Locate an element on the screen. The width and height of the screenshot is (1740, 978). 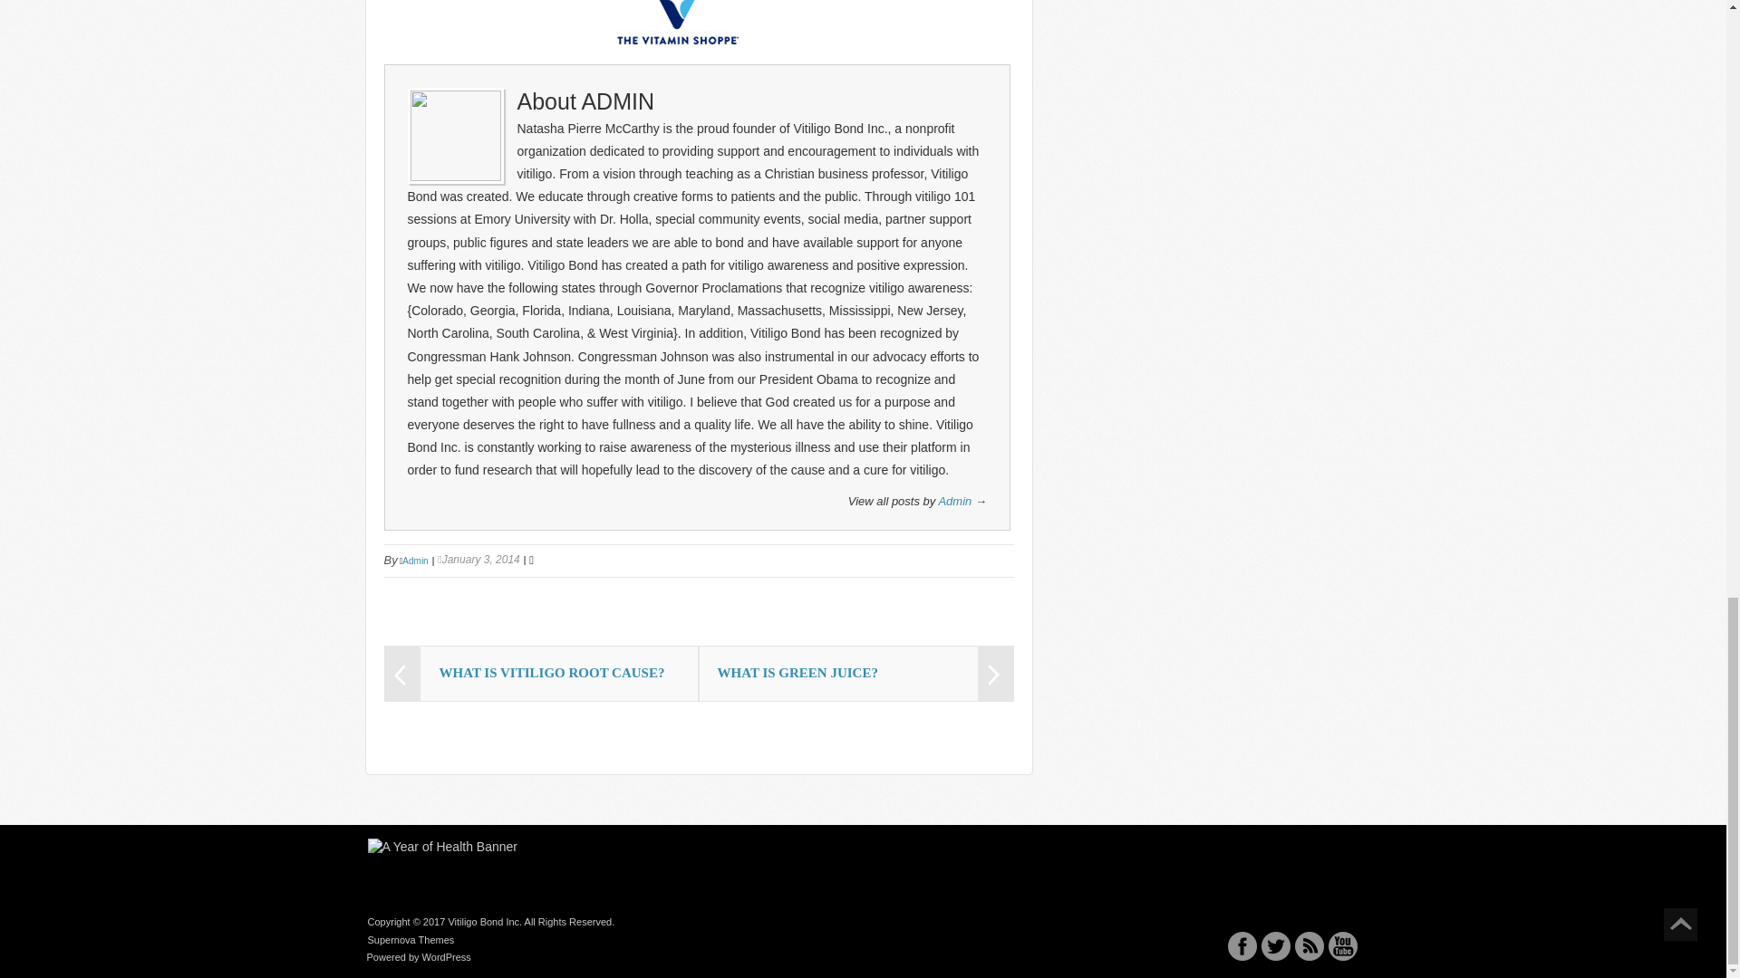
YouTube is located at coordinates (1343, 945).